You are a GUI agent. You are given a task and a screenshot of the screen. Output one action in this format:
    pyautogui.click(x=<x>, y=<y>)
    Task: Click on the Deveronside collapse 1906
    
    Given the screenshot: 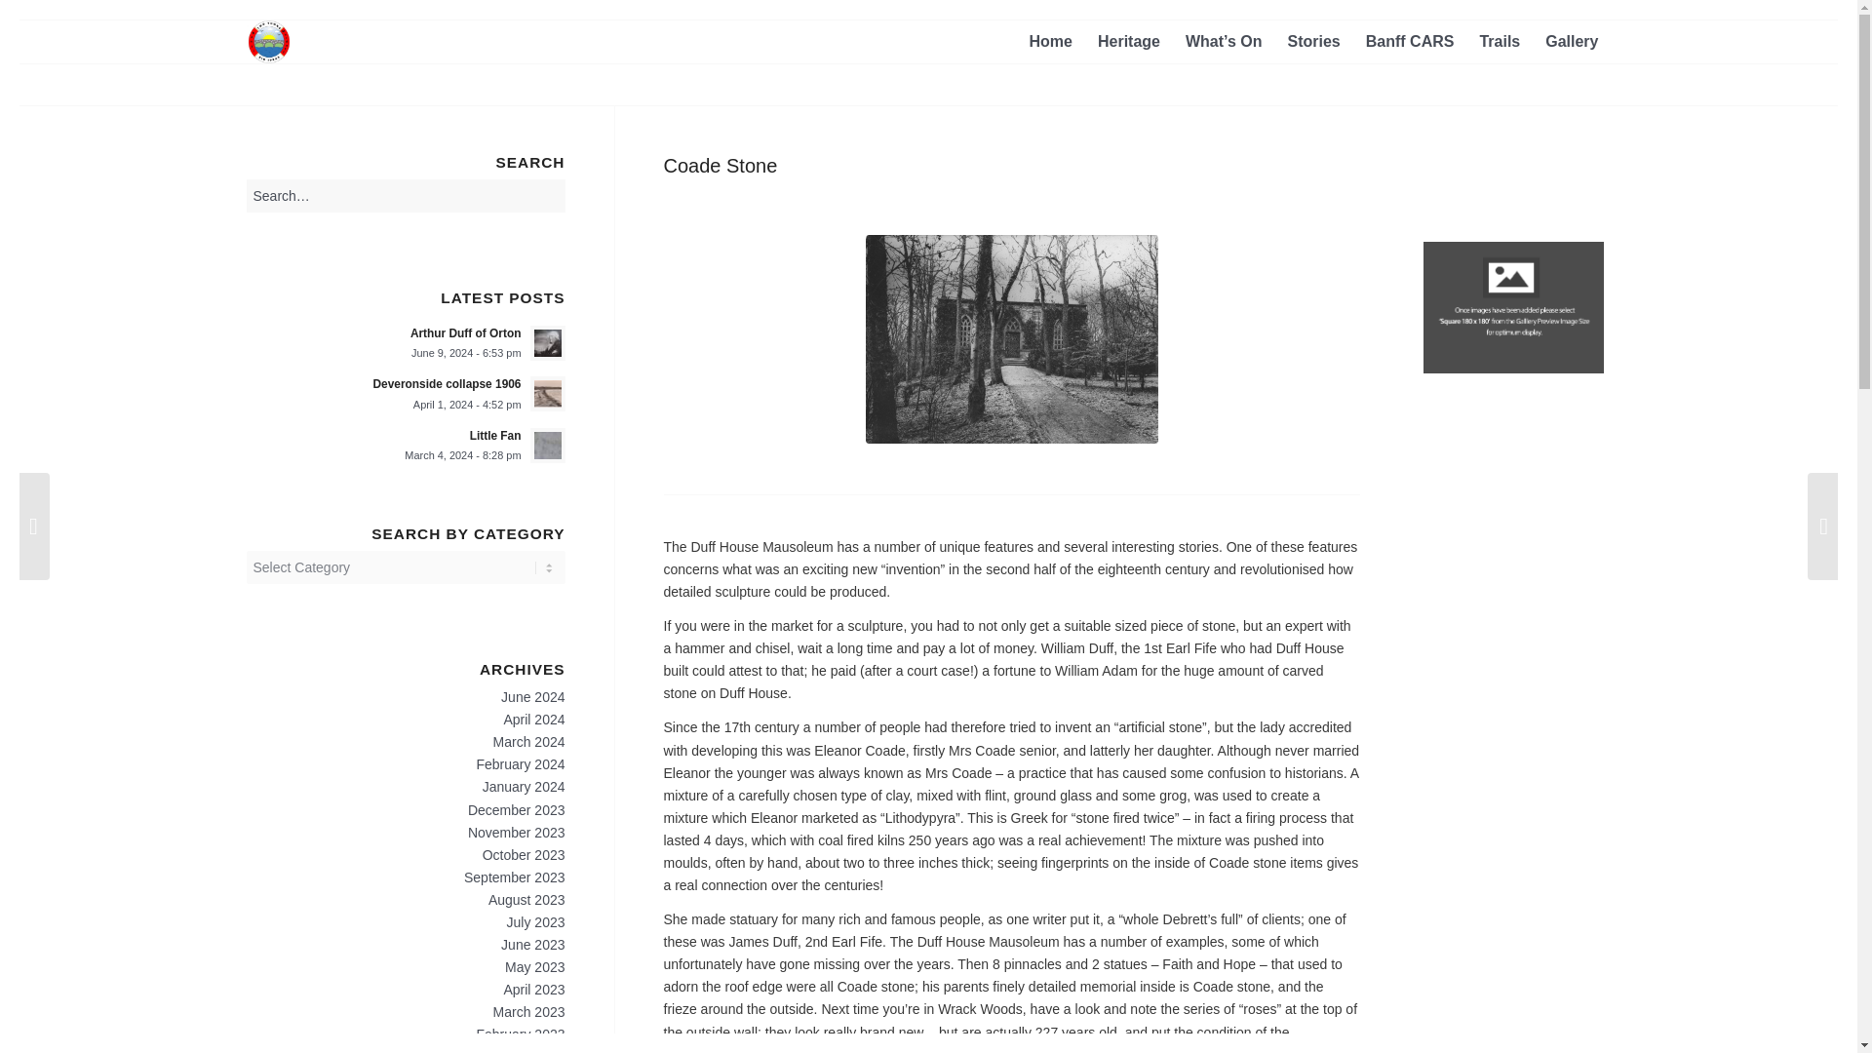 What is the action you would take?
    pyautogui.click(x=1500, y=39)
    